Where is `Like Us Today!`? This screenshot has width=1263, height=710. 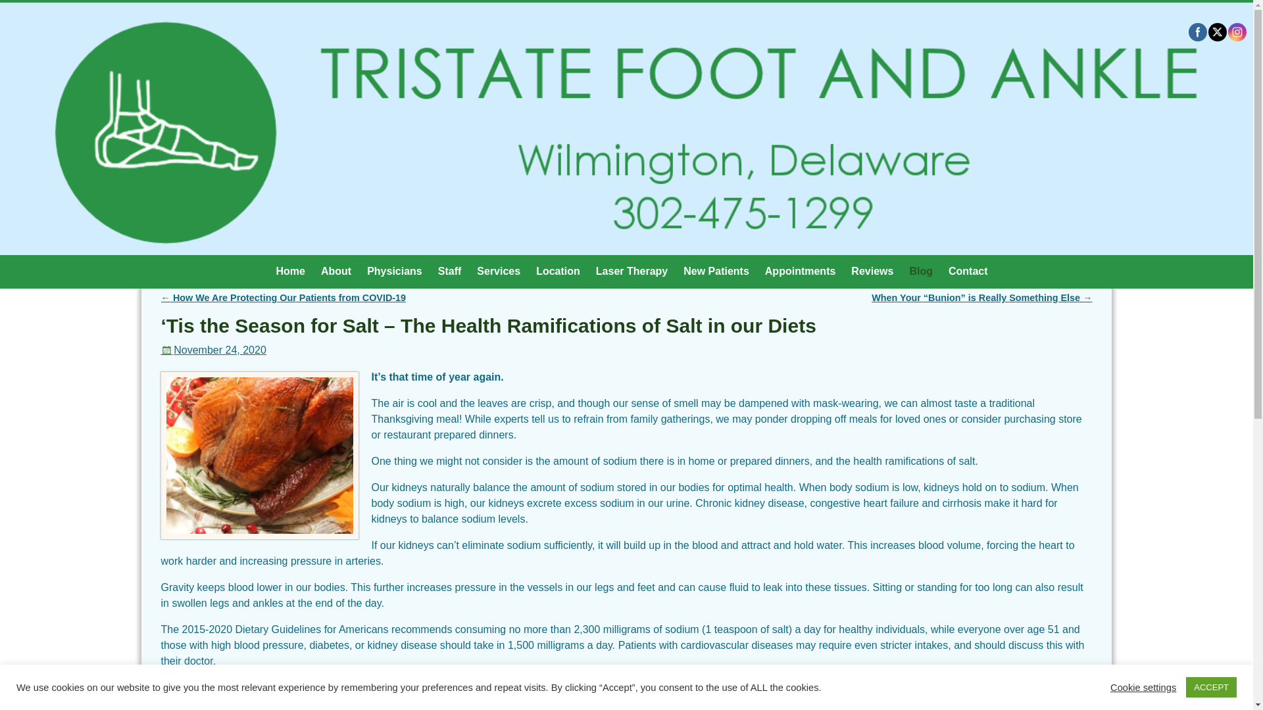
Like Us Today! is located at coordinates (1197, 32).